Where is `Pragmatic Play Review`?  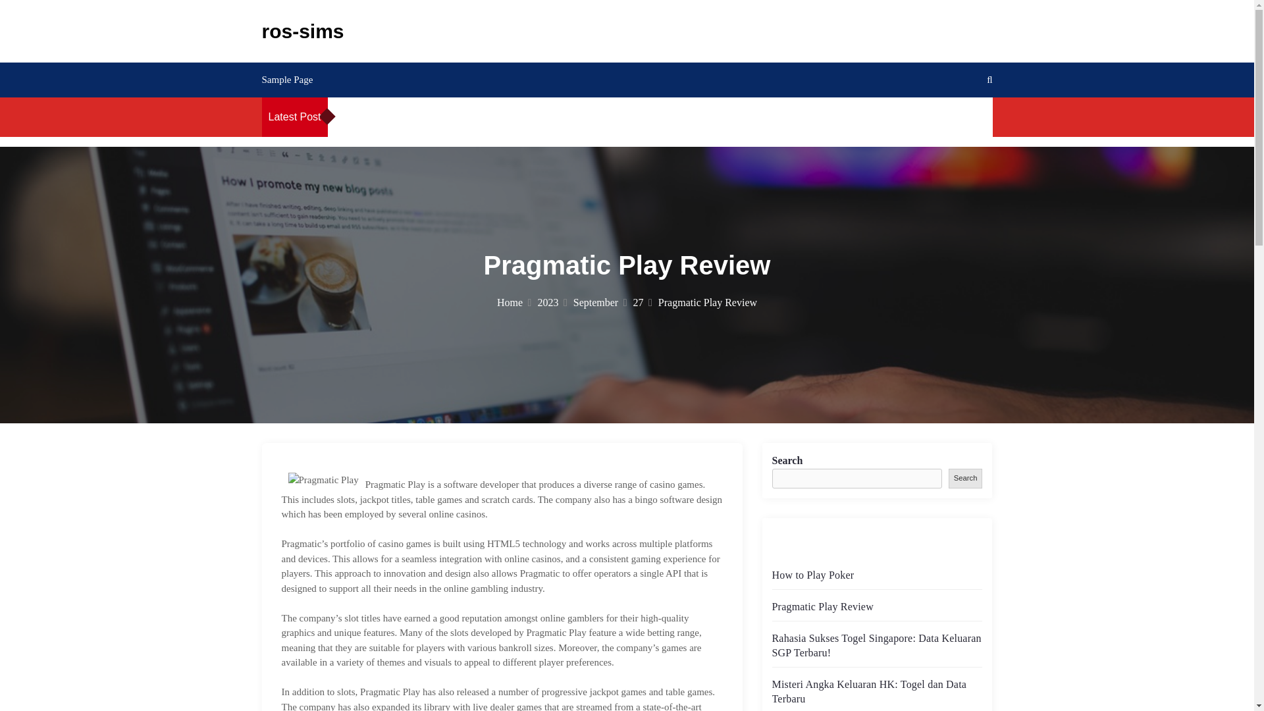 Pragmatic Play Review is located at coordinates (724, 116).